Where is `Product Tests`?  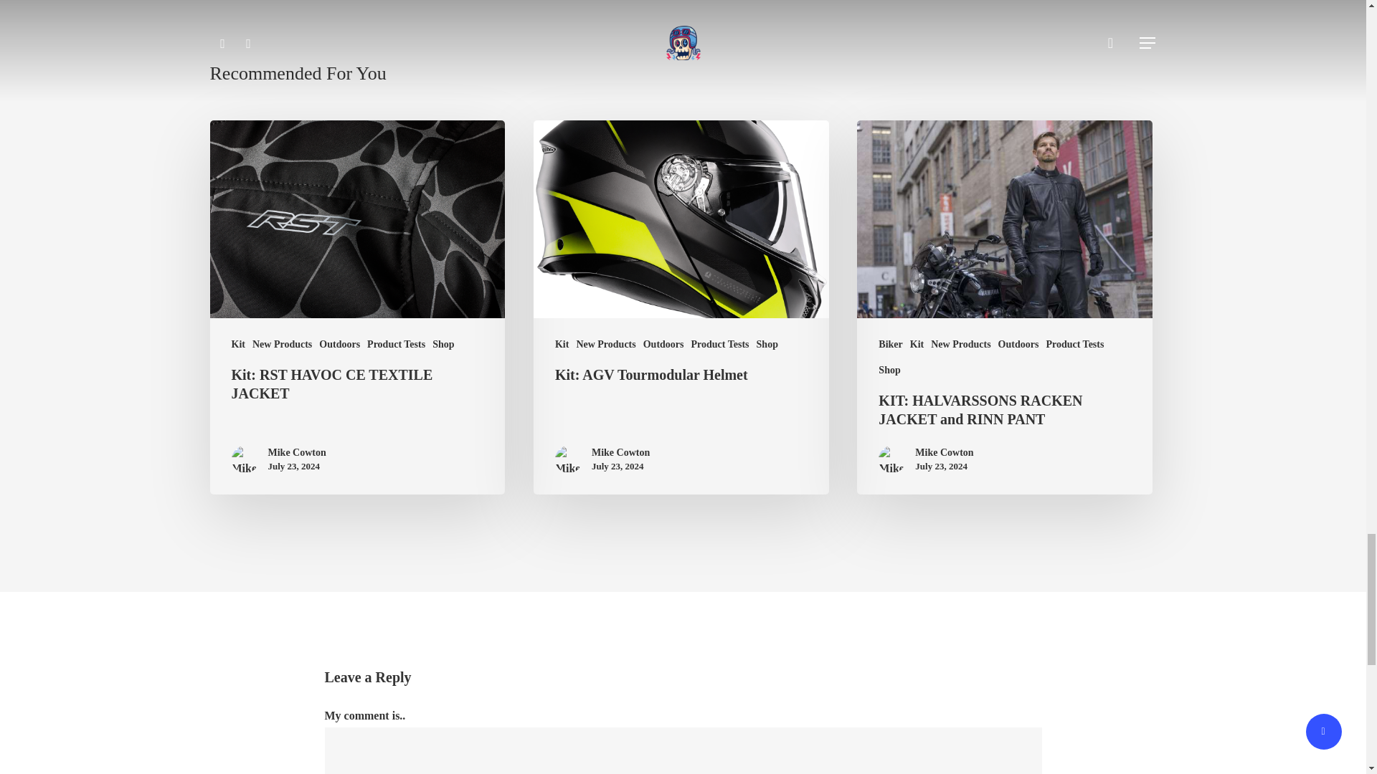
Product Tests is located at coordinates (396, 344).